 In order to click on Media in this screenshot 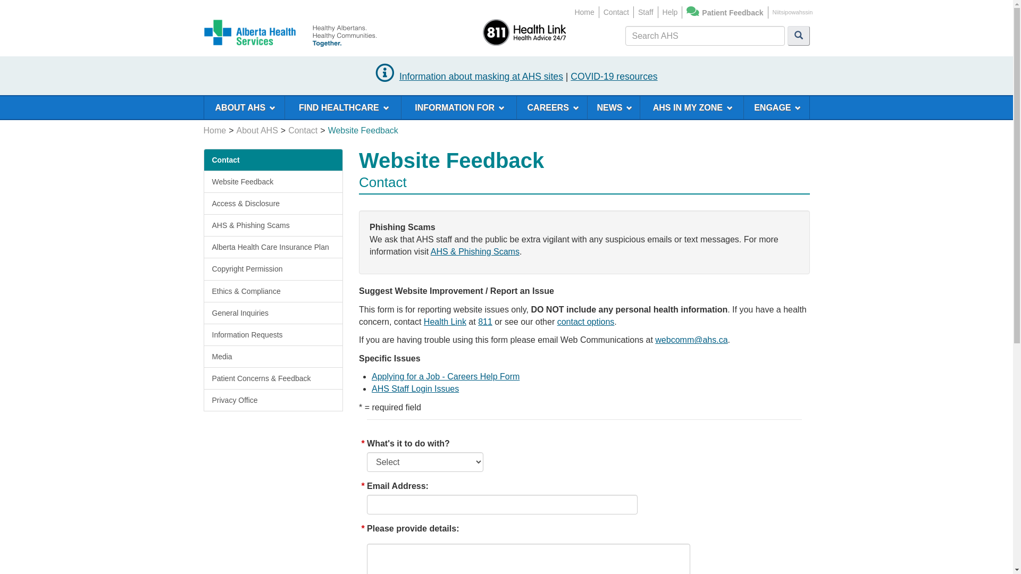, I will do `click(273, 357)`.